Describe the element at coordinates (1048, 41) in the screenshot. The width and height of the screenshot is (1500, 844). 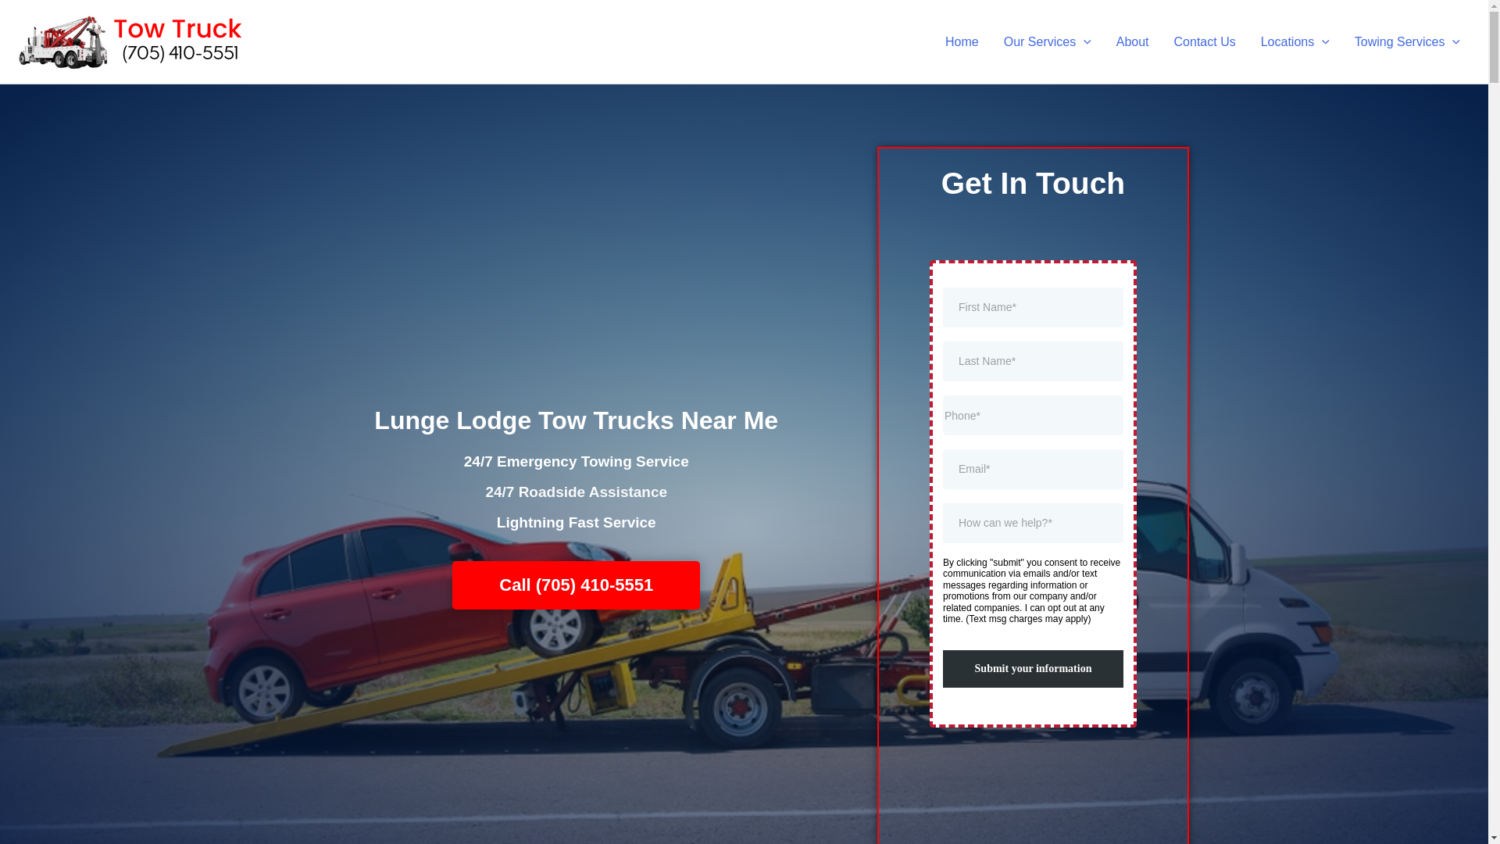
I see `Our Services` at that location.